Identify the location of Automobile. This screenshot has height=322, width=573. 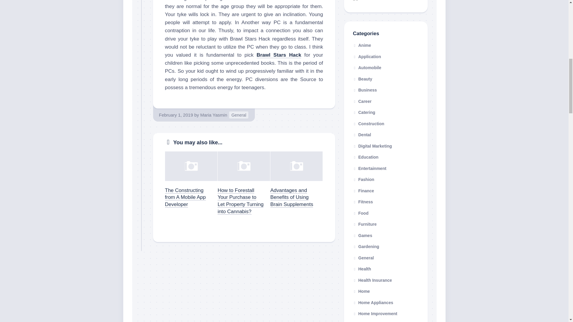
(367, 68).